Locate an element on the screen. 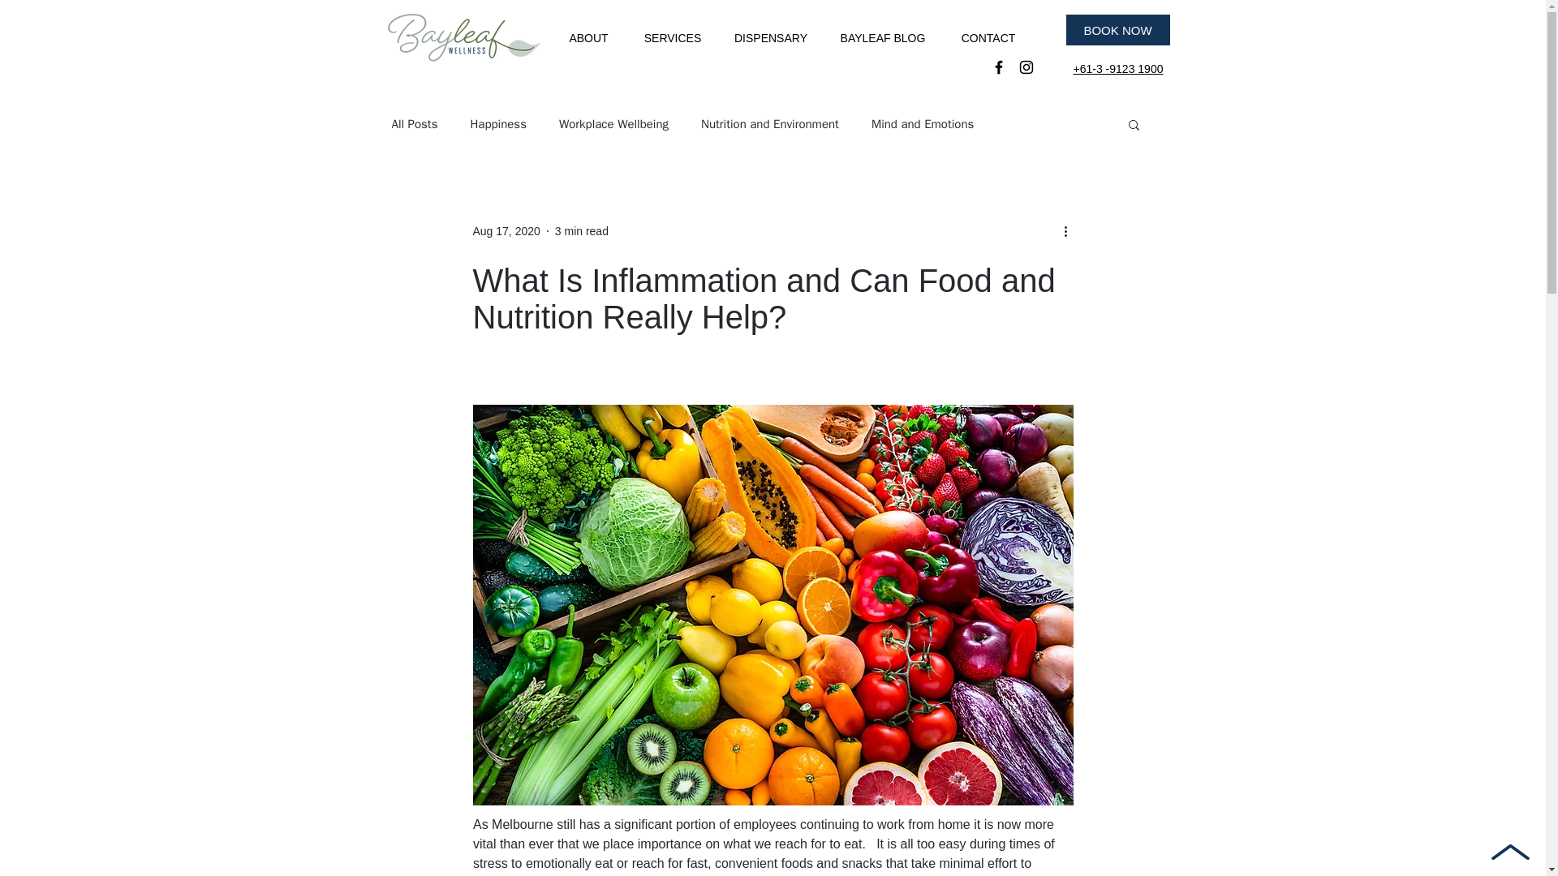 This screenshot has height=876, width=1558. Happiness is located at coordinates (498, 124).